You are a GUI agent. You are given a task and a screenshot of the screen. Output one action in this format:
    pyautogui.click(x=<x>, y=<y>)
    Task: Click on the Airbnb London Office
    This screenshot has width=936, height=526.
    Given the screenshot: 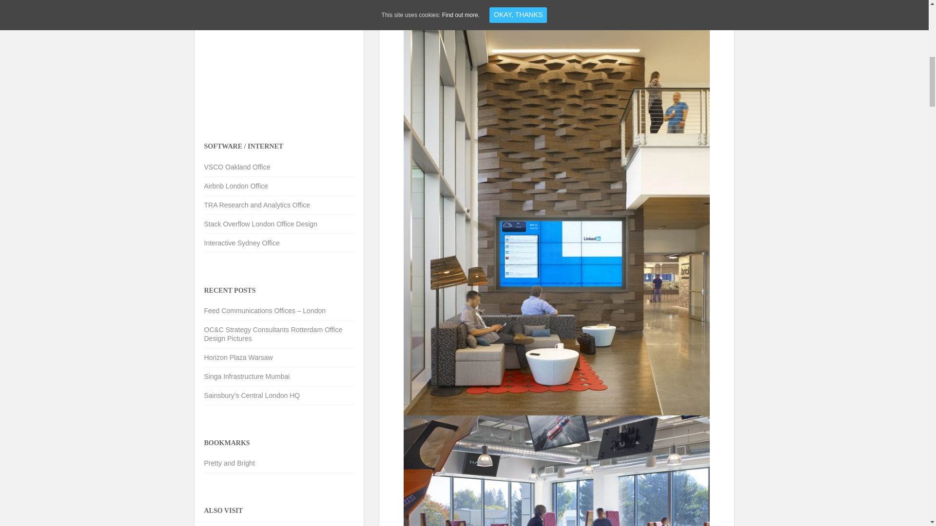 What is the action you would take?
    pyautogui.click(x=236, y=186)
    